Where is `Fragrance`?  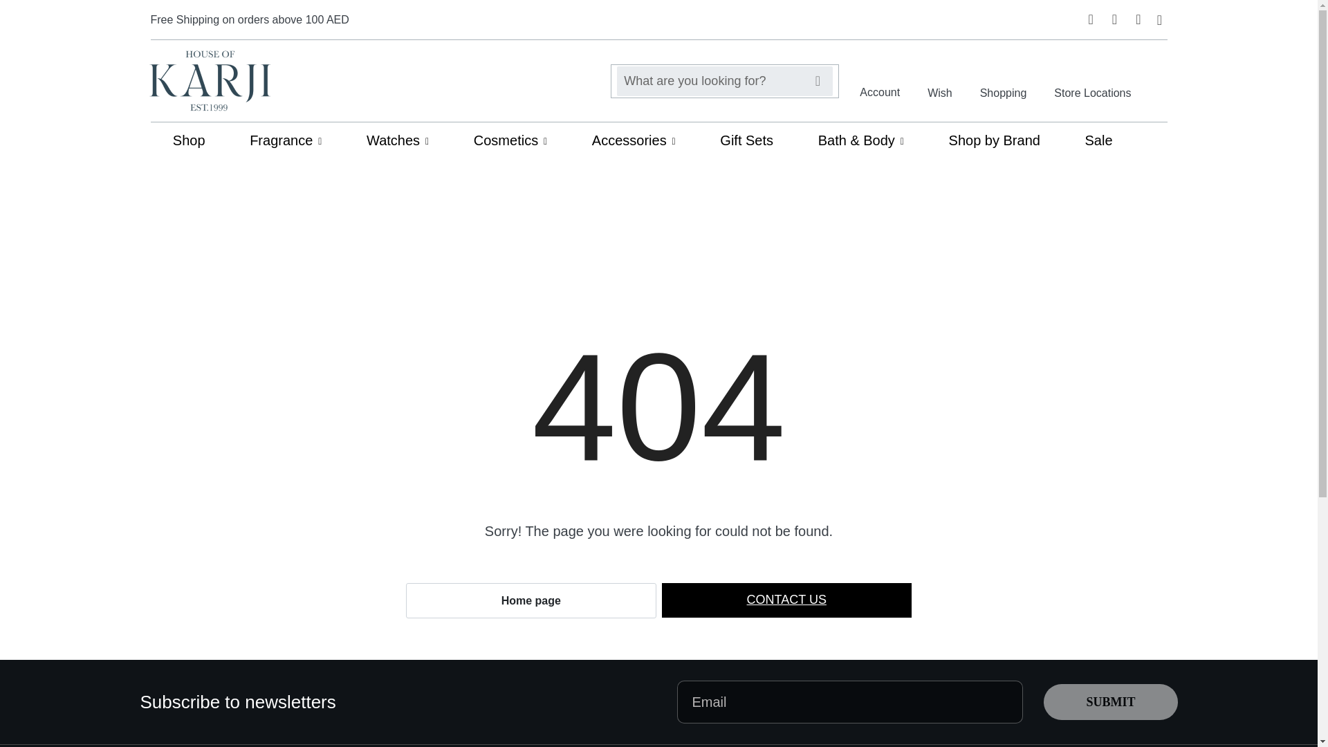 Fragrance is located at coordinates (285, 140).